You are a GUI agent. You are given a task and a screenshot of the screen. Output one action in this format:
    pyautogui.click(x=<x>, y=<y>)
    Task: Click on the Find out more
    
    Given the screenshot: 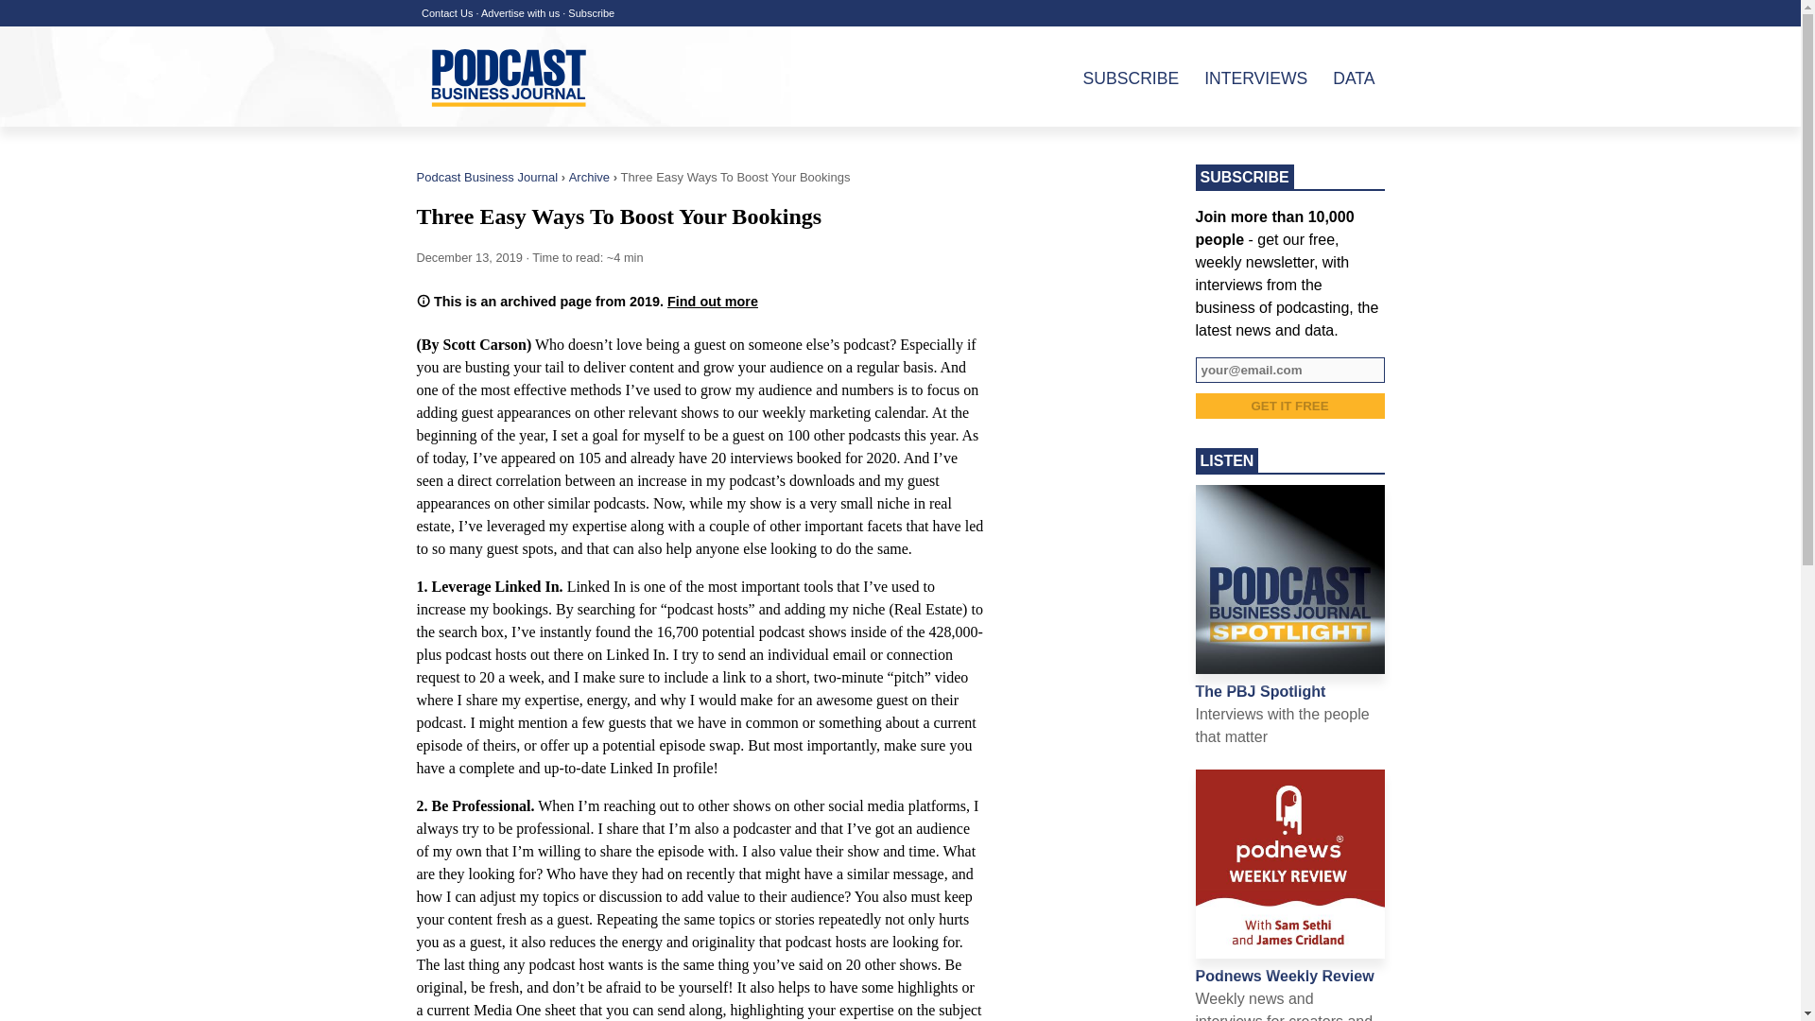 What is the action you would take?
    pyautogui.click(x=713, y=302)
    